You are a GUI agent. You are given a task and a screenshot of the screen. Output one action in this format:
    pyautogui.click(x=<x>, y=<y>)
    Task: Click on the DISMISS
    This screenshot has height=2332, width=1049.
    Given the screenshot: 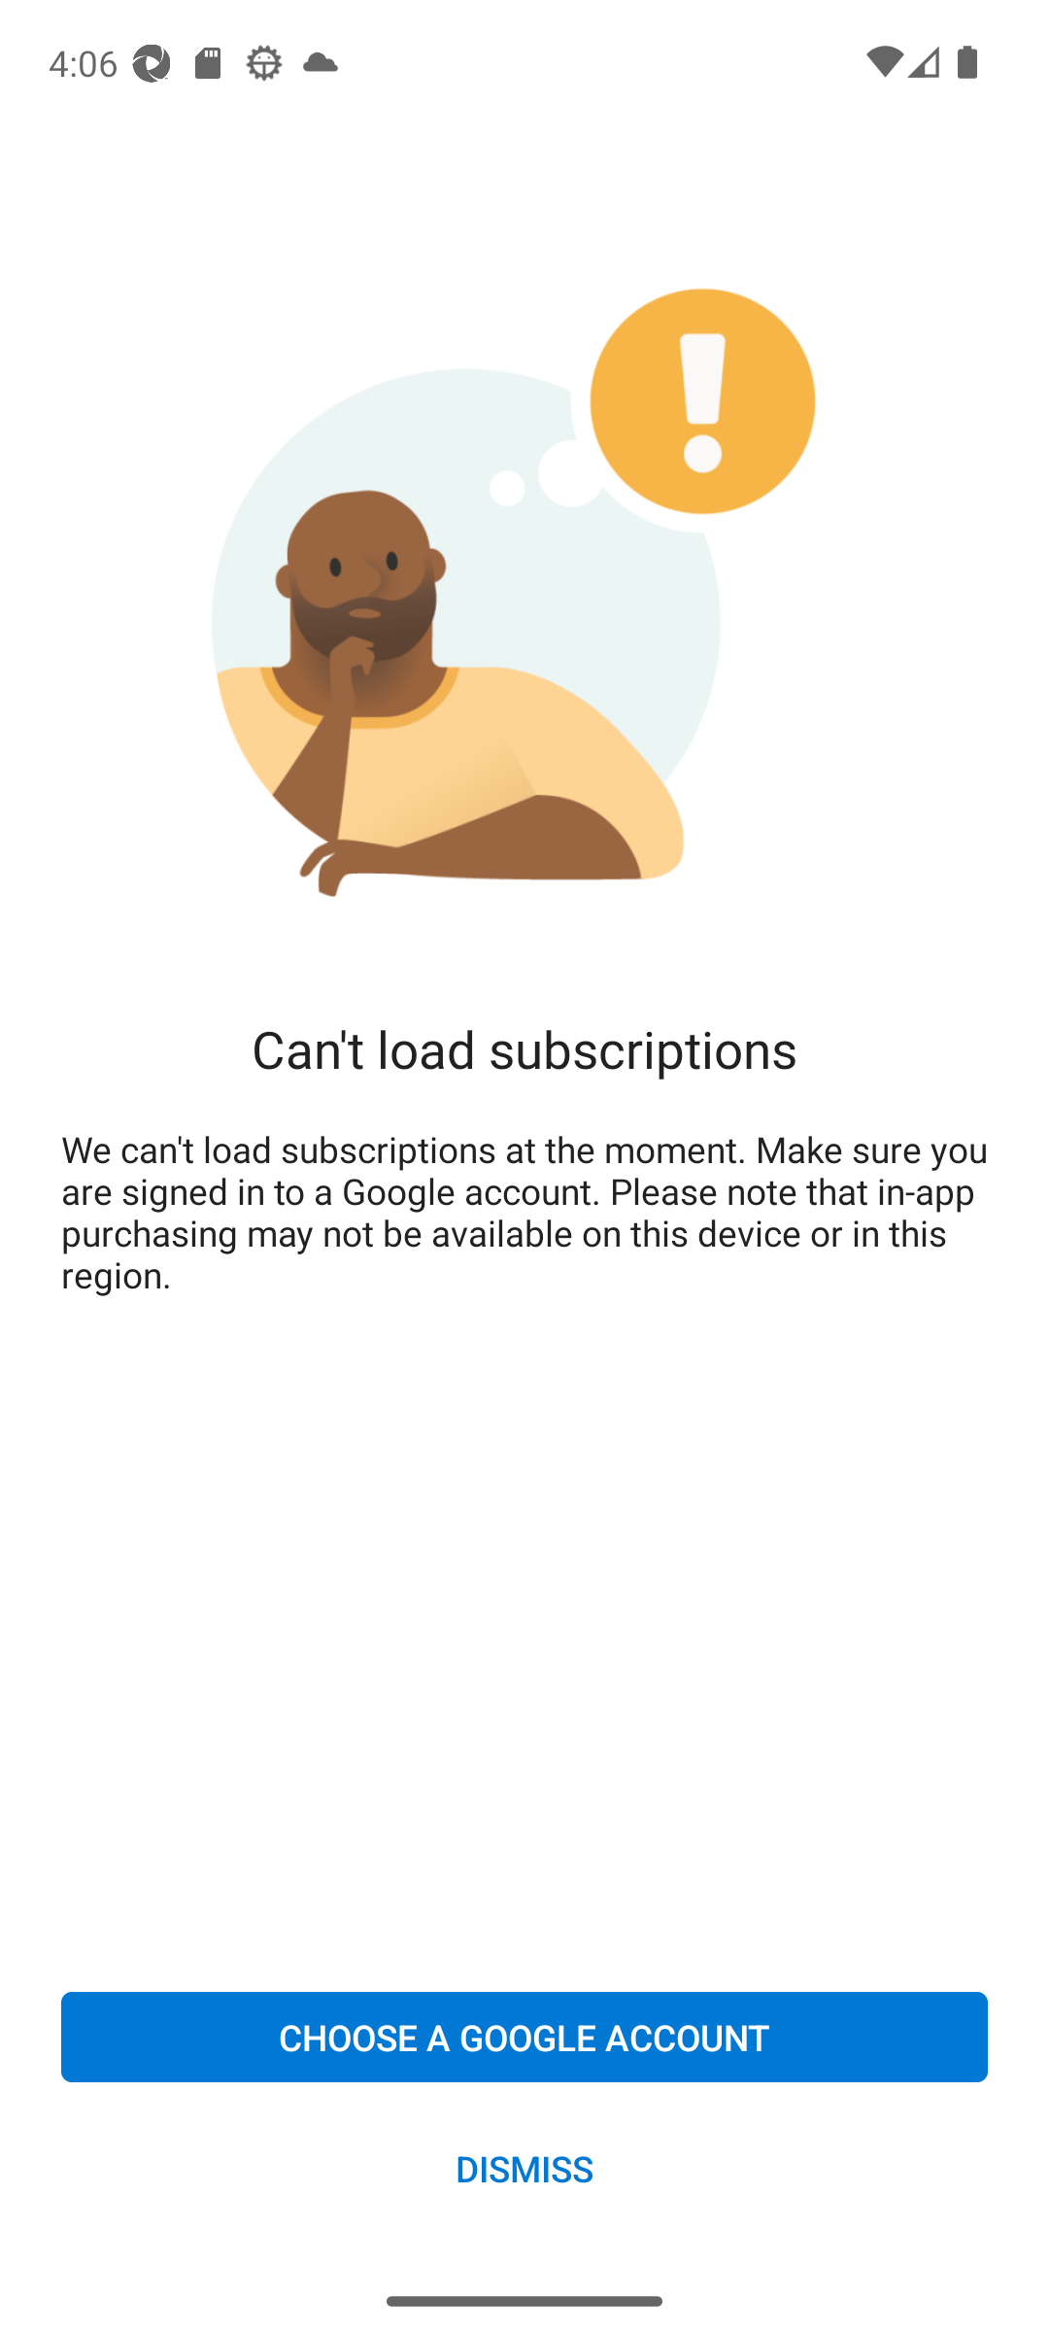 What is the action you would take?
    pyautogui.click(x=524, y=2167)
    